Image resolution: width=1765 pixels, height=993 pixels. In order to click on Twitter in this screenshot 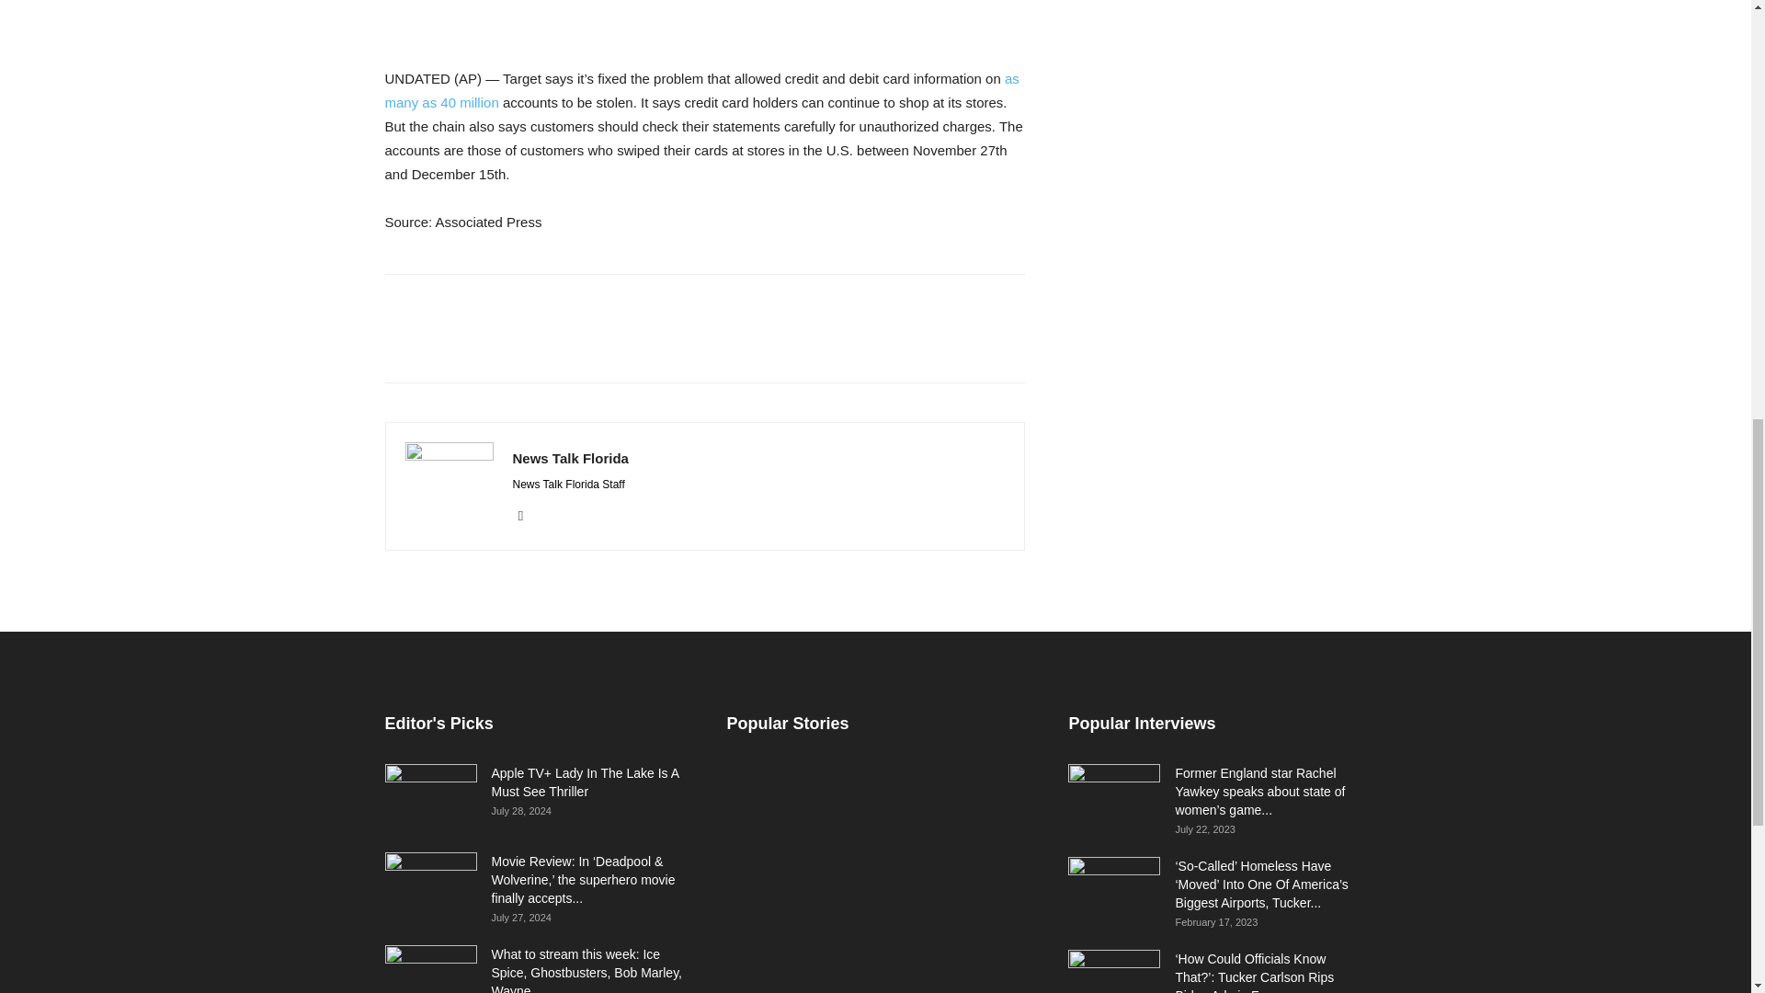, I will do `click(528, 515)`.